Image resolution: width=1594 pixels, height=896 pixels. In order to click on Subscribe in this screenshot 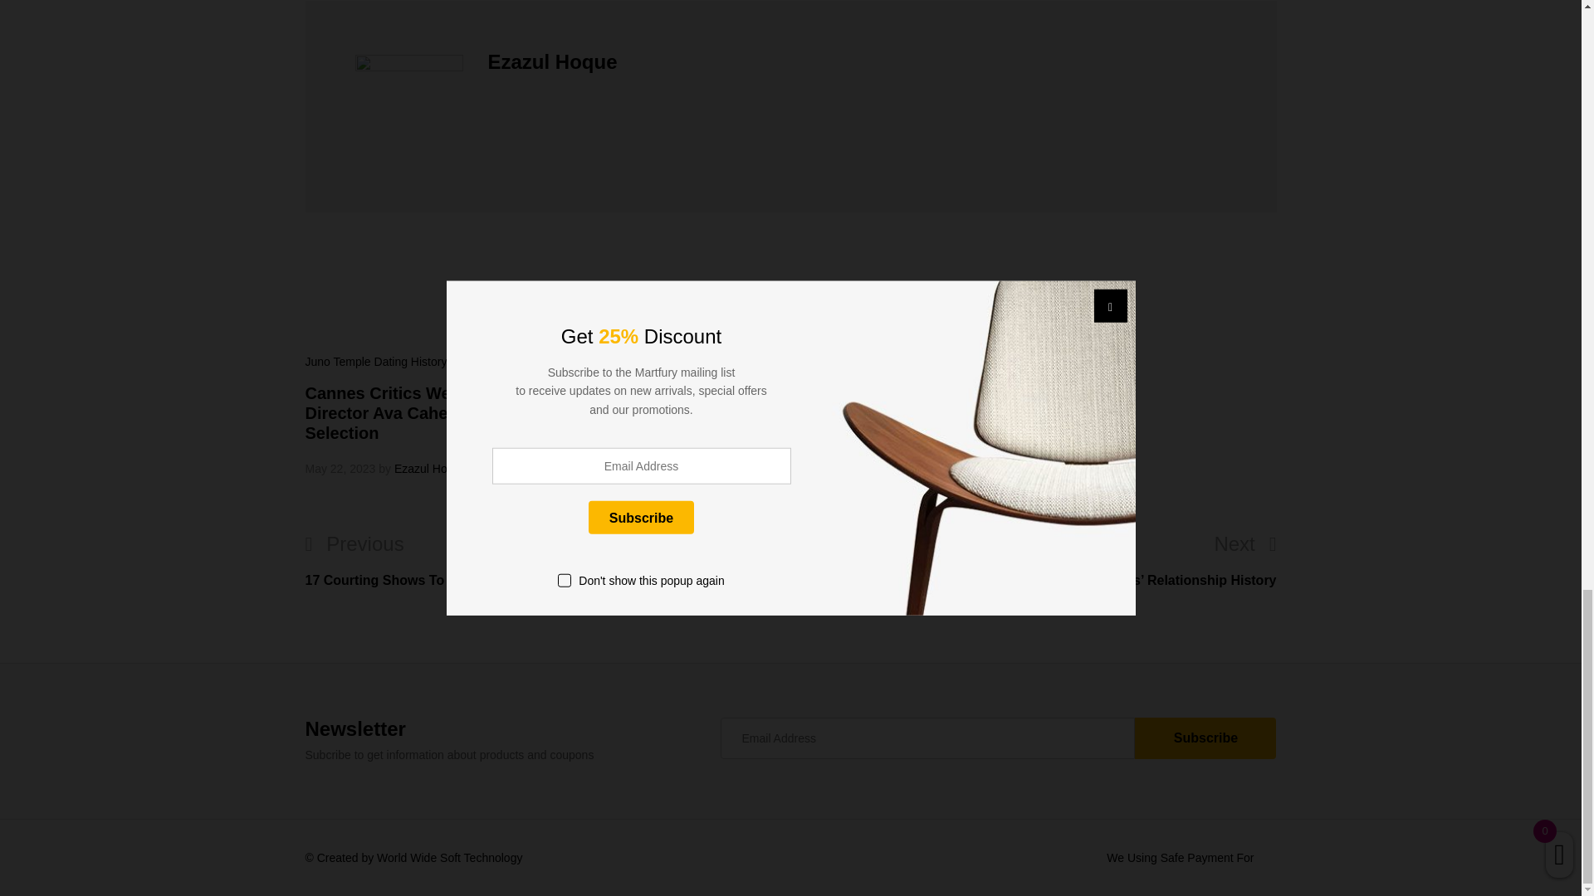, I will do `click(1205, 738)`.